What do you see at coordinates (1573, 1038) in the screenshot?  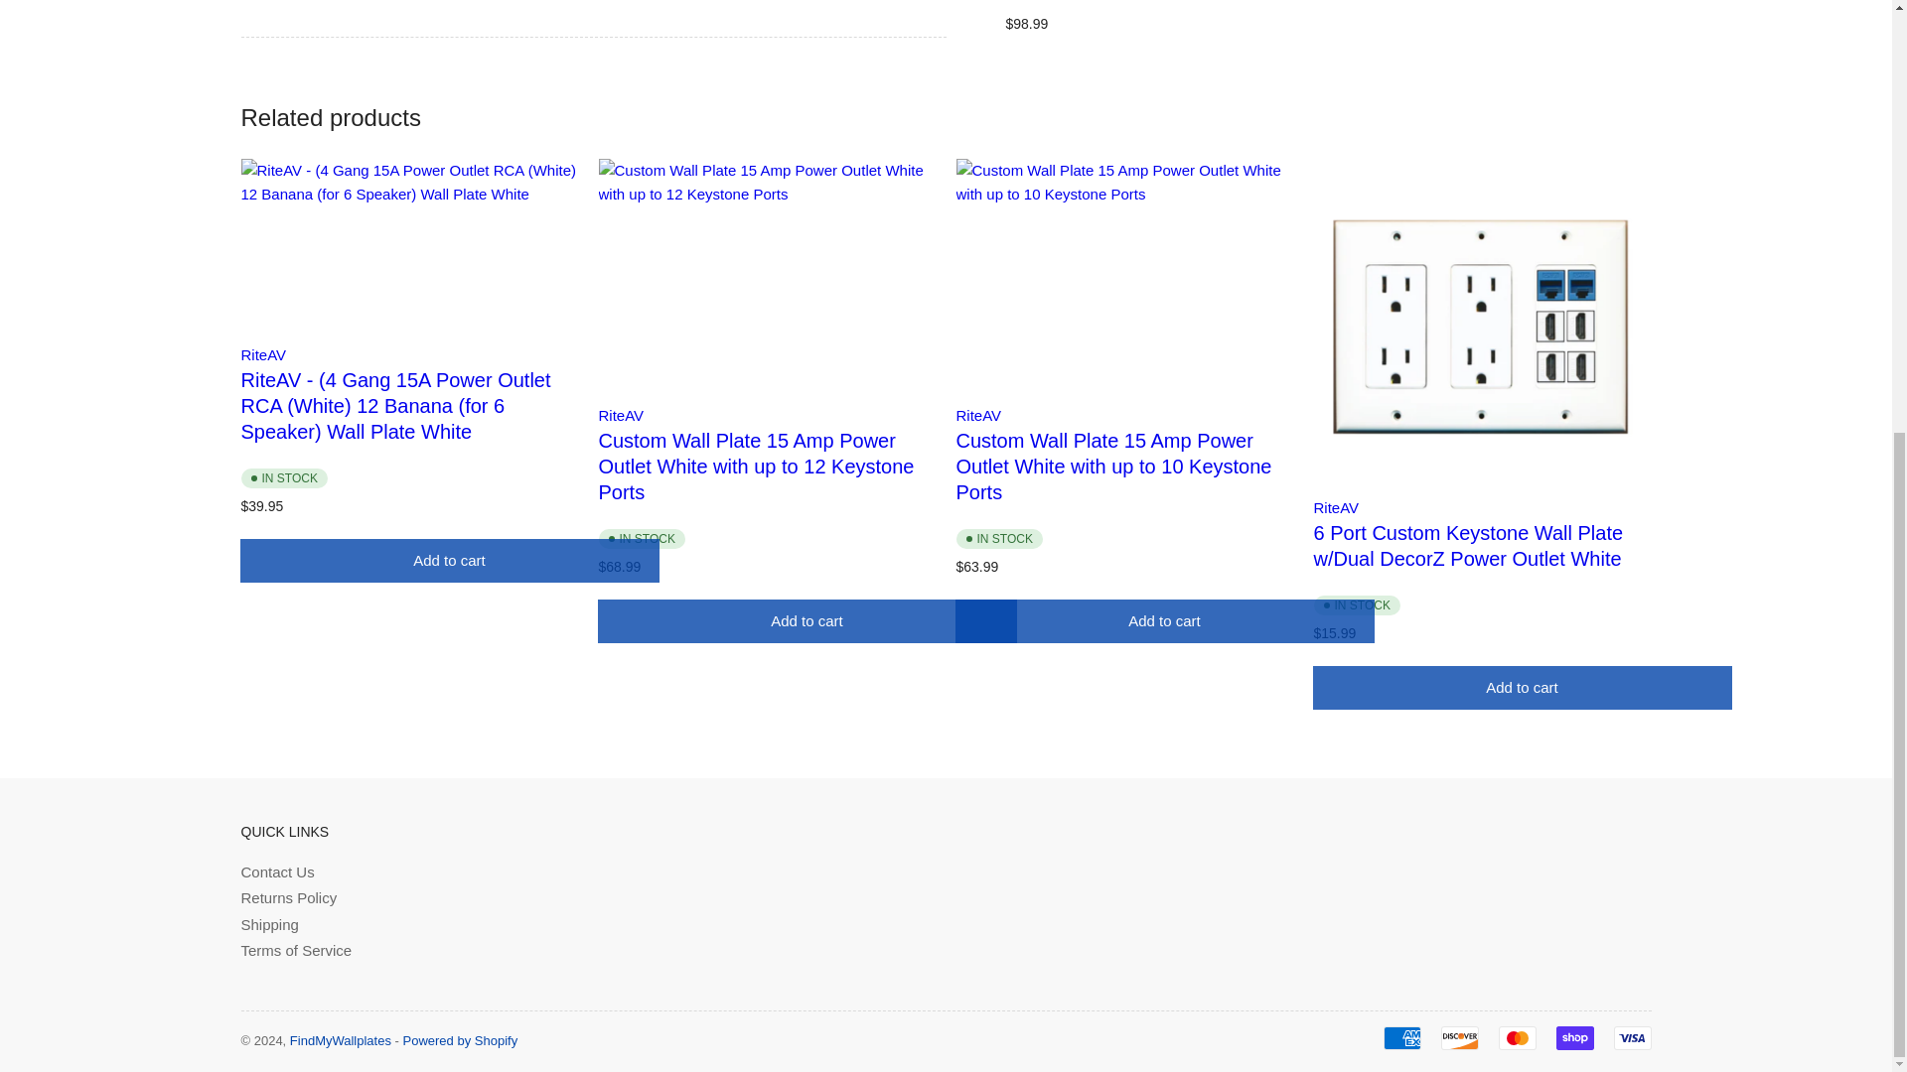 I see `Shop Pay` at bounding box center [1573, 1038].